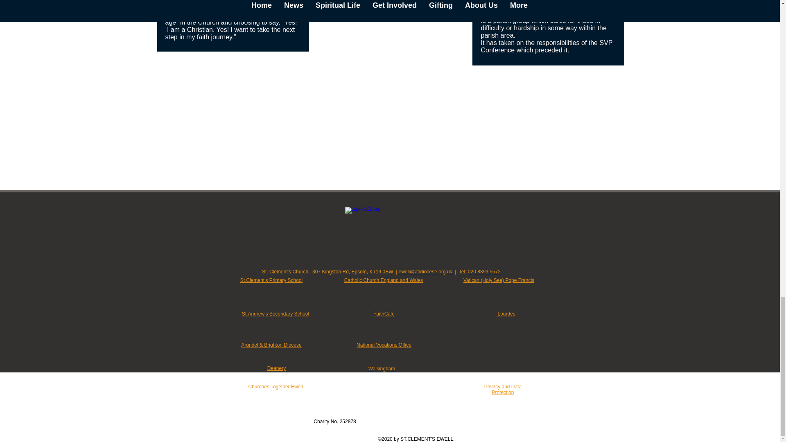 This screenshot has height=442, width=786. Describe the element at coordinates (276, 368) in the screenshot. I see `Deanery` at that location.